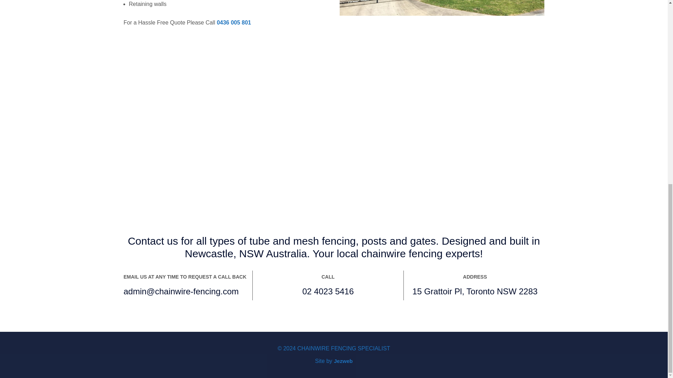 The image size is (673, 378). What do you see at coordinates (234, 22) in the screenshot?
I see `0436 005 801` at bounding box center [234, 22].